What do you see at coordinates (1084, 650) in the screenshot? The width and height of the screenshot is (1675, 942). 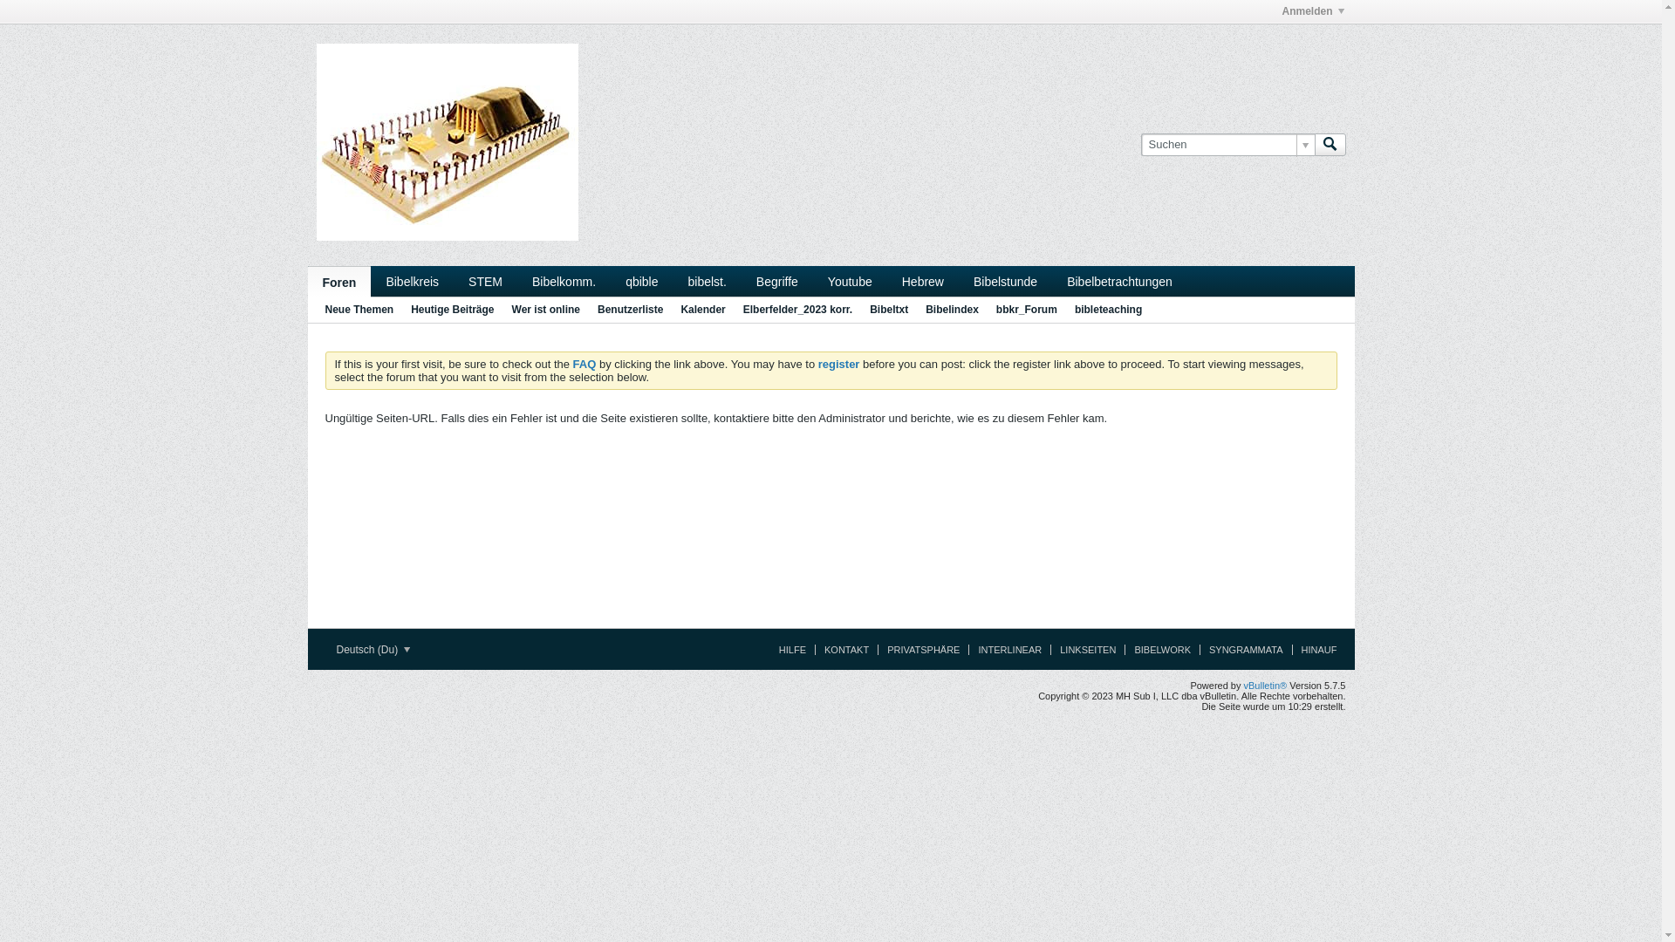 I see `LINKSEITEN` at bounding box center [1084, 650].